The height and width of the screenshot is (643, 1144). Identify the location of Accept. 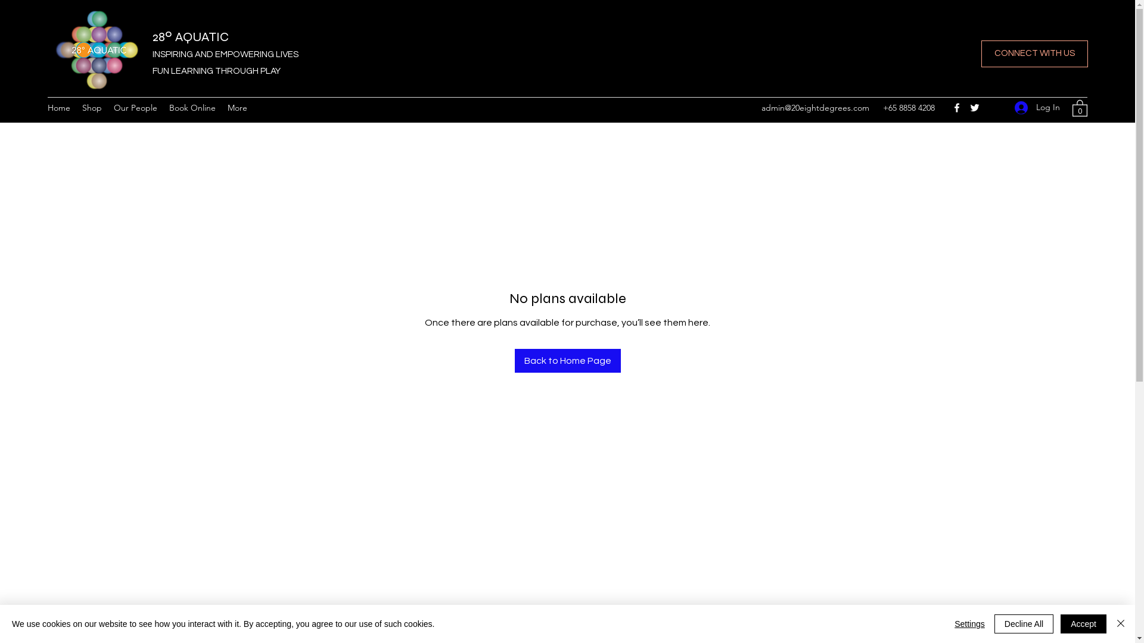
(1083, 624).